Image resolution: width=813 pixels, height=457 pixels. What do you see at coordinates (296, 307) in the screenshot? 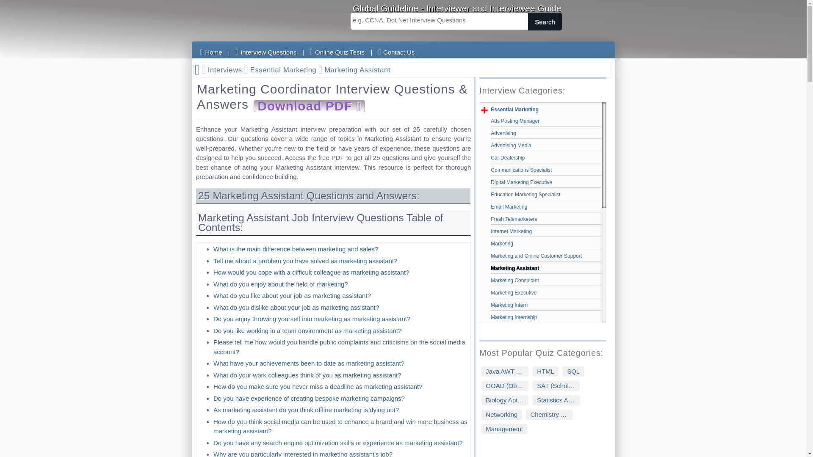
I see `What do you dislike about your job as marketing assistant?` at bounding box center [296, 307].